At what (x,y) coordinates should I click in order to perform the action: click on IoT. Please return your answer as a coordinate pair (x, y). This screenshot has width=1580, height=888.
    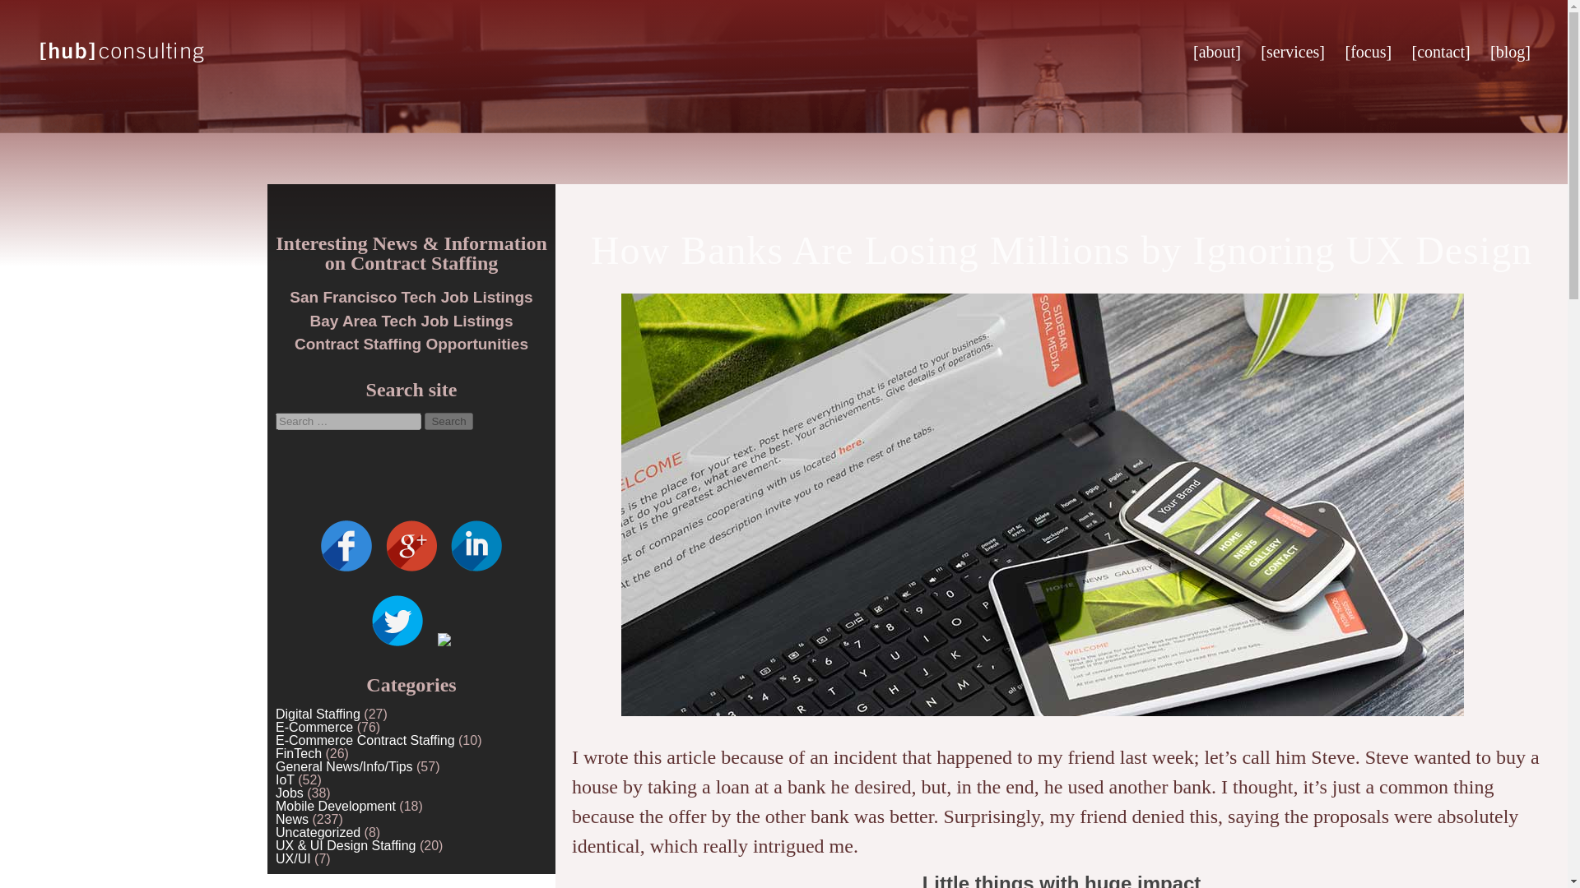
    Looking at the image, I should click on (285, 779).